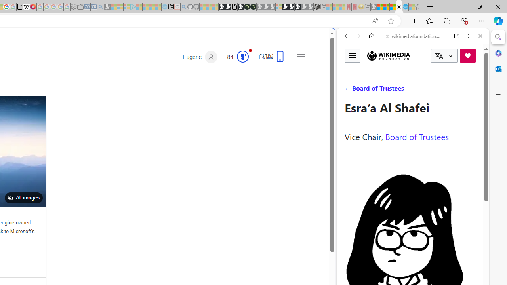  What do you see at coordinates (410, 265) in the screenshot?
I see `Wiktionary` at bounding box center [410, 265].